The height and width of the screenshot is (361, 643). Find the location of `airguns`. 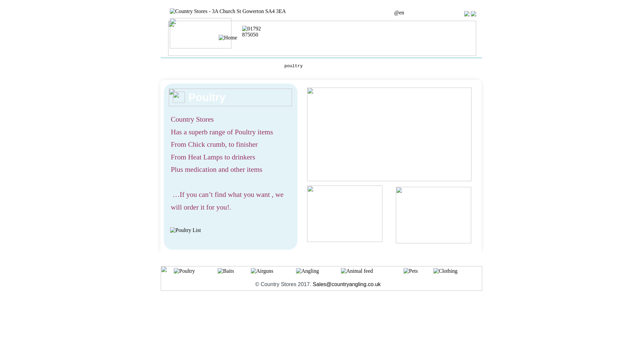

airguns is located at coordinates (381, 67).